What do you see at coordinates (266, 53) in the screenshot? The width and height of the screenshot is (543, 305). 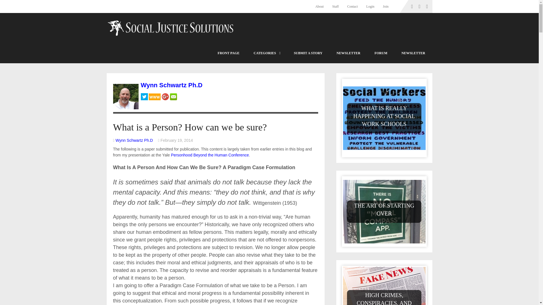 I see `Categories` at bounding box center [266, 53].